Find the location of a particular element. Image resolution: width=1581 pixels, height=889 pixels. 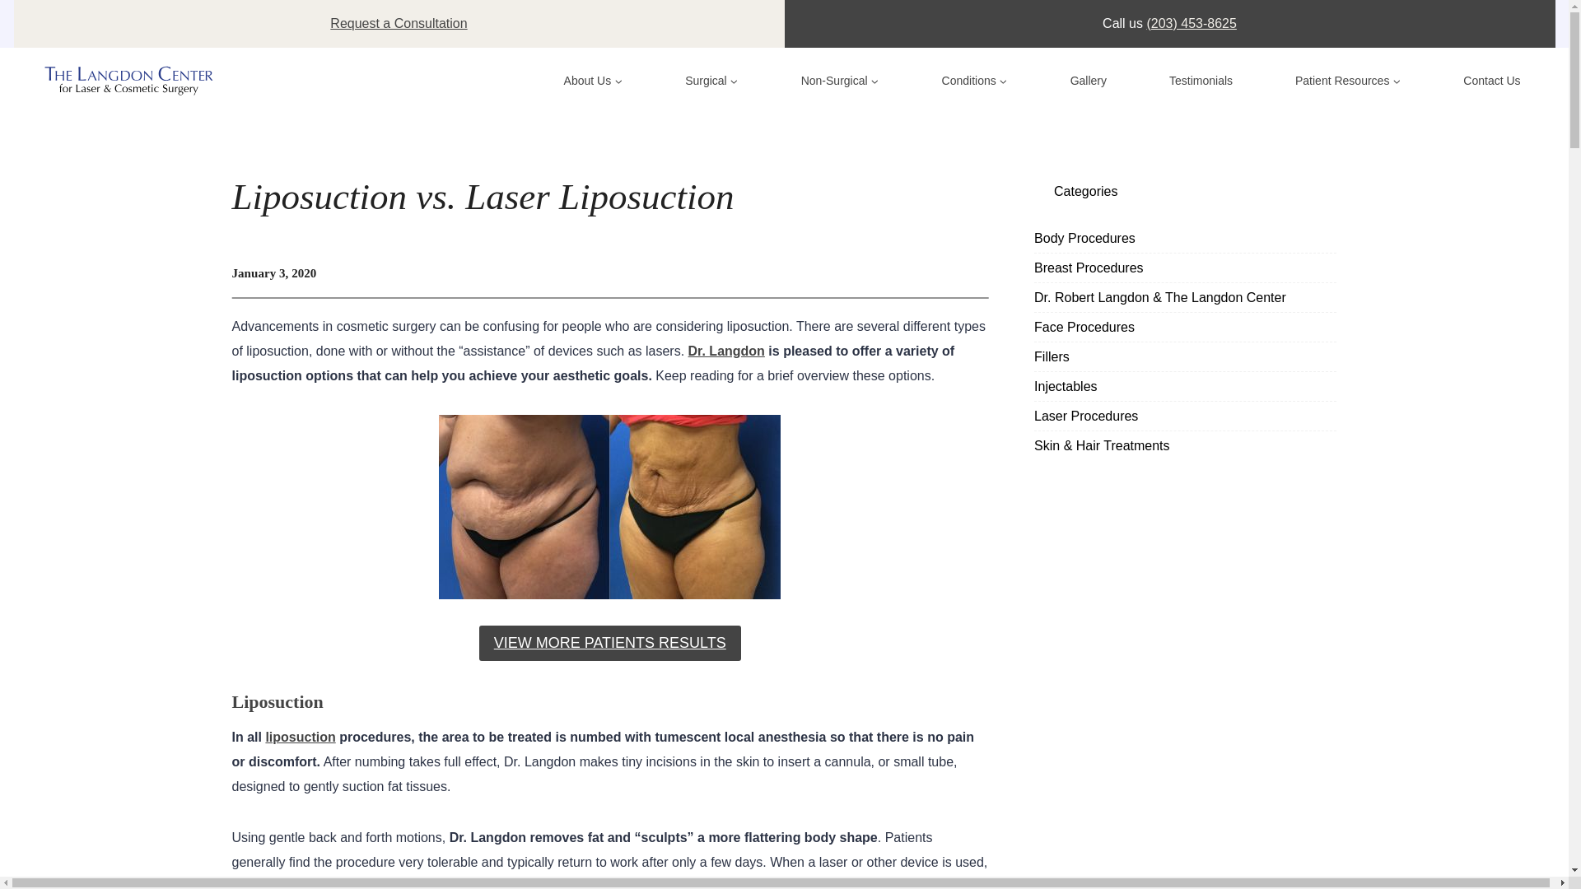

Non-Surgical is located at coordinates (839, 81).